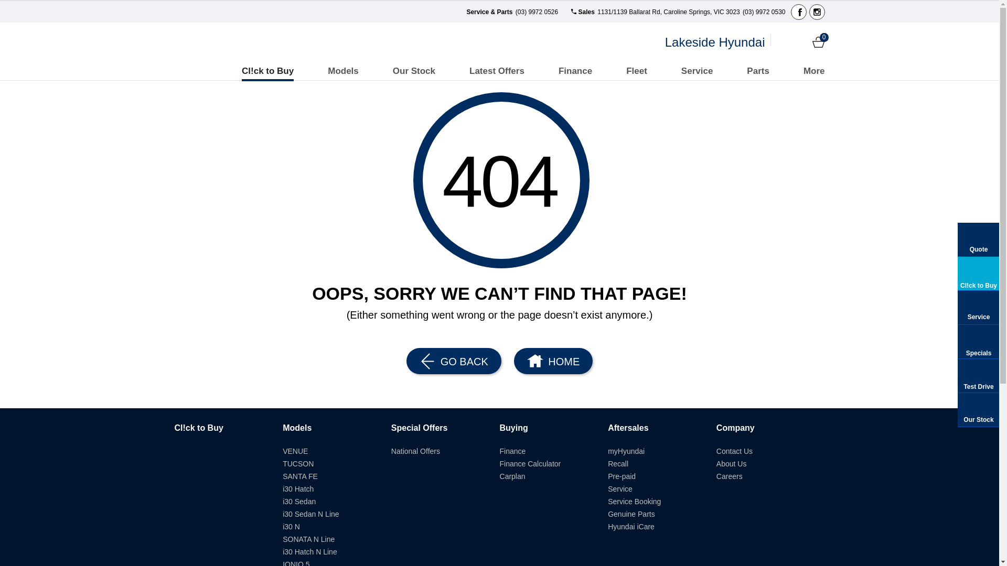 This screenshot has width=1007, height=566. Describe the element at coordinates (758, 71) in the screenshot. I see `Parts` at that location.